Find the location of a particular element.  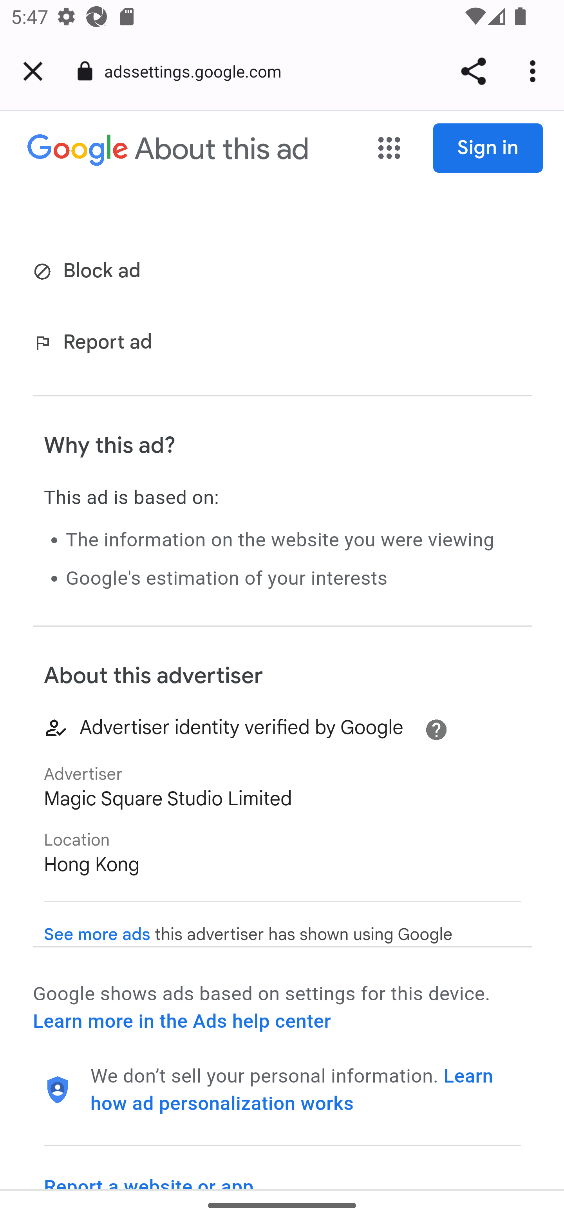

See more ads (opens in new tab) See more ads is located at coordinates (97, 935).